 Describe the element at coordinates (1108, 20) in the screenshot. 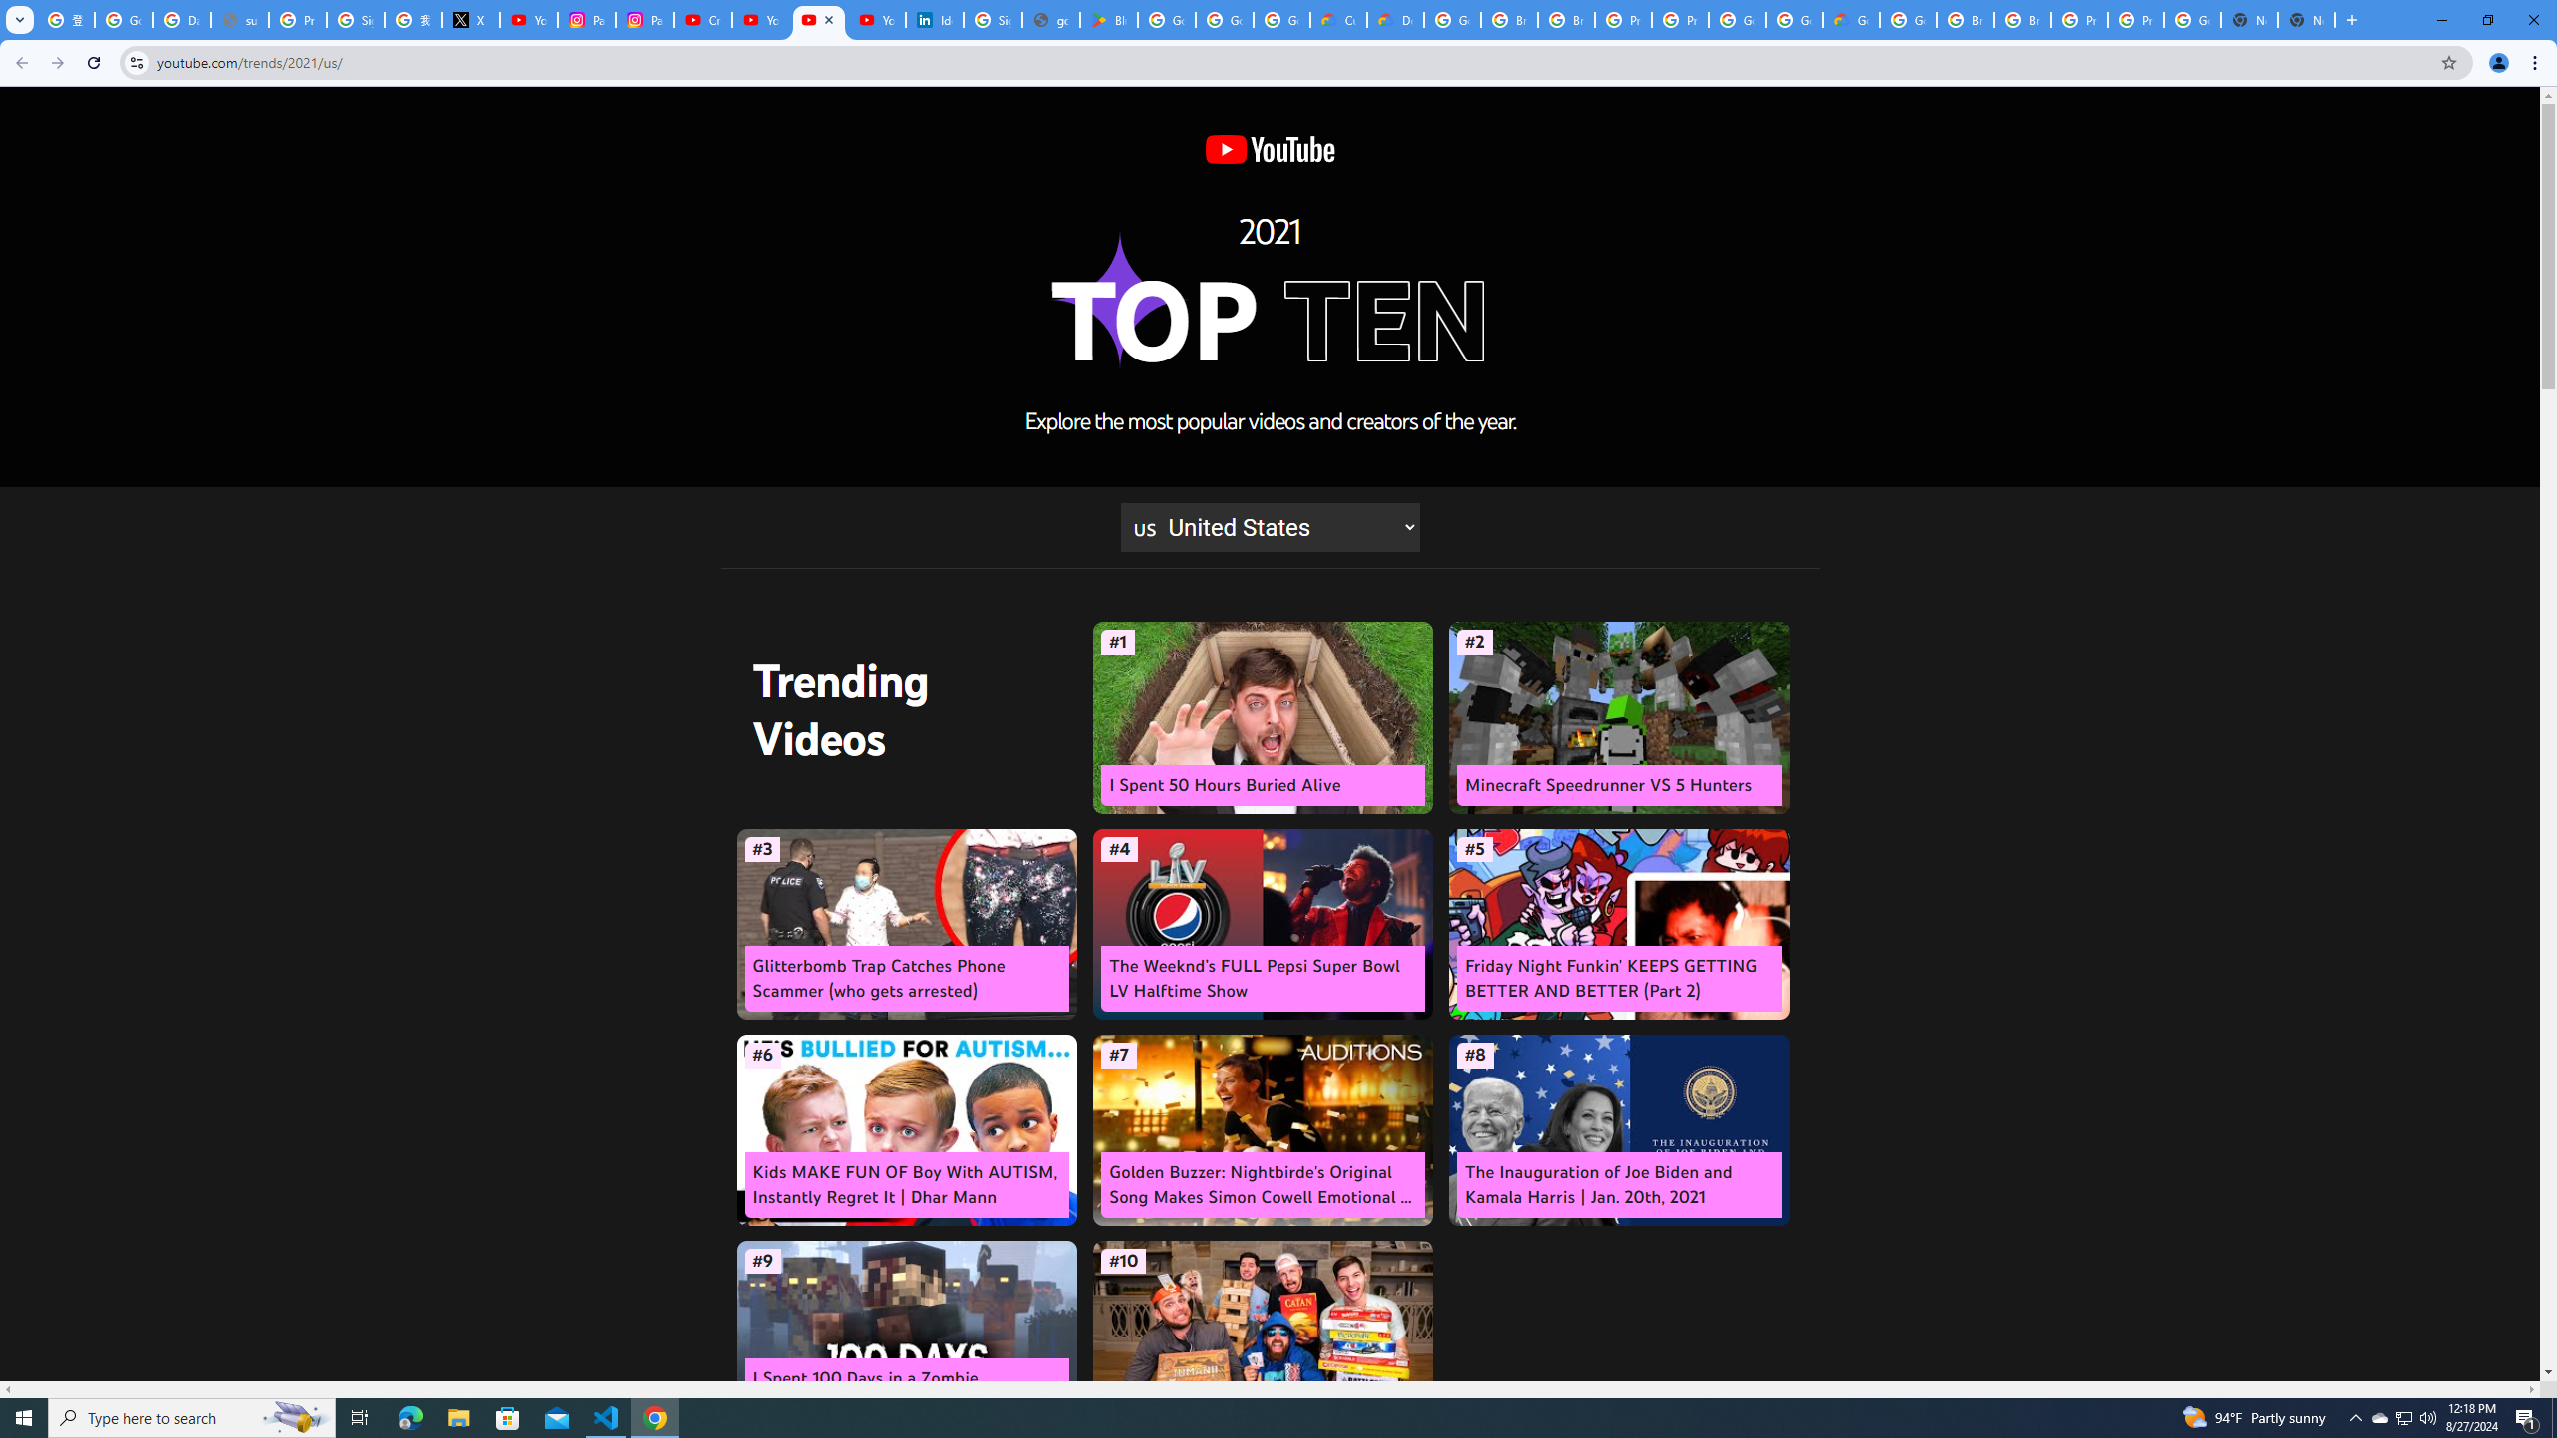

I see `Bluey: Let's Play! - Apps on Google Play` at that location.